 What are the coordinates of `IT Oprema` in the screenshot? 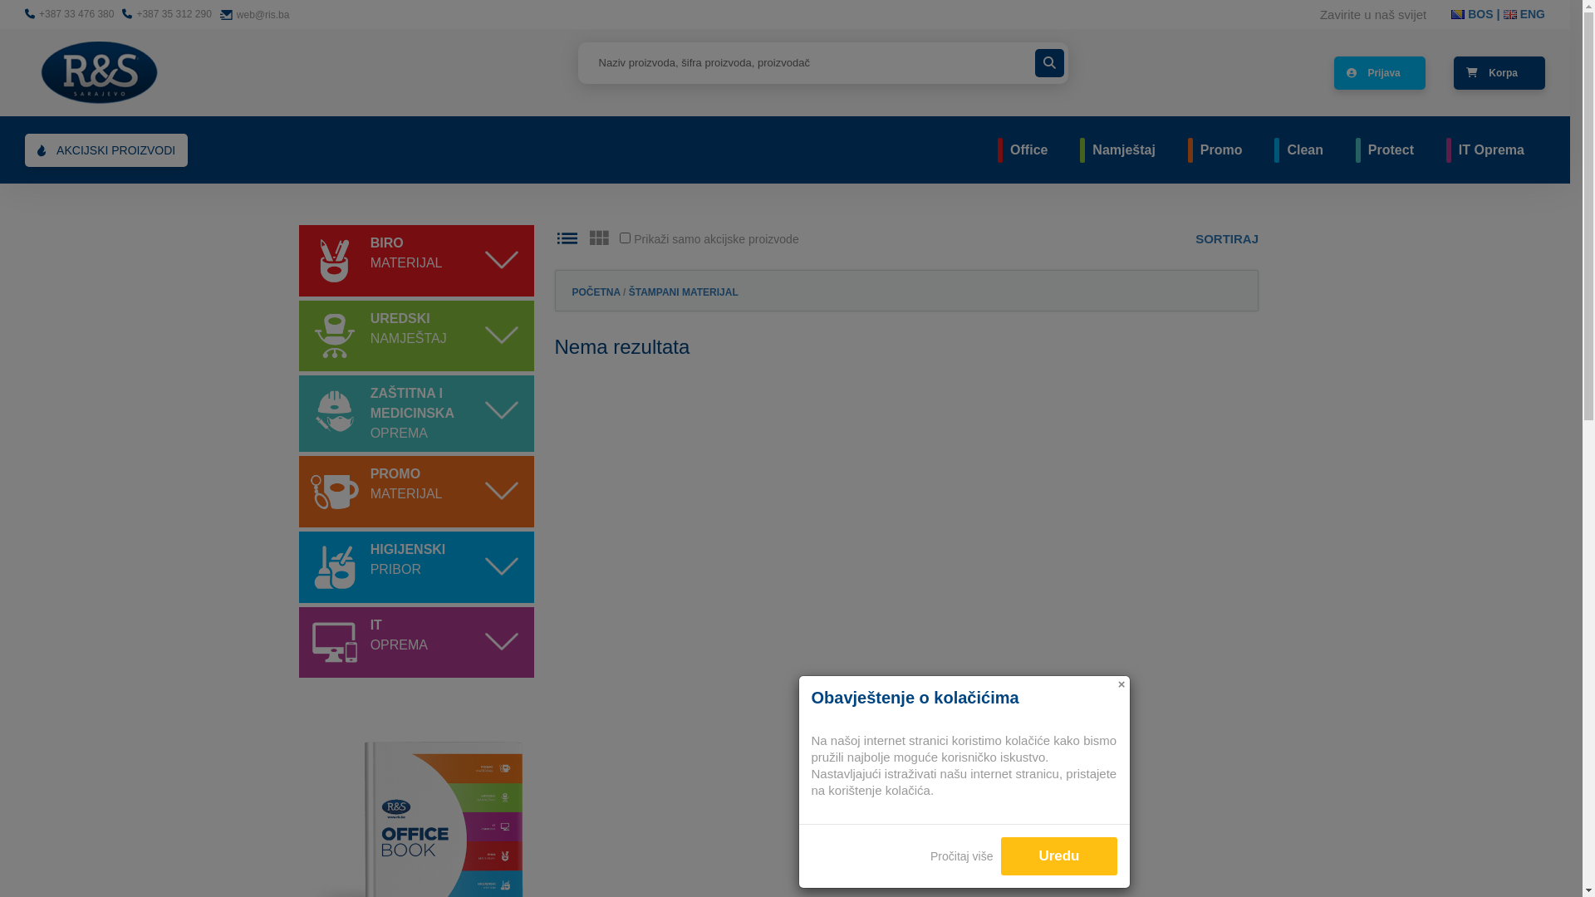 It's located at (1492, 149).